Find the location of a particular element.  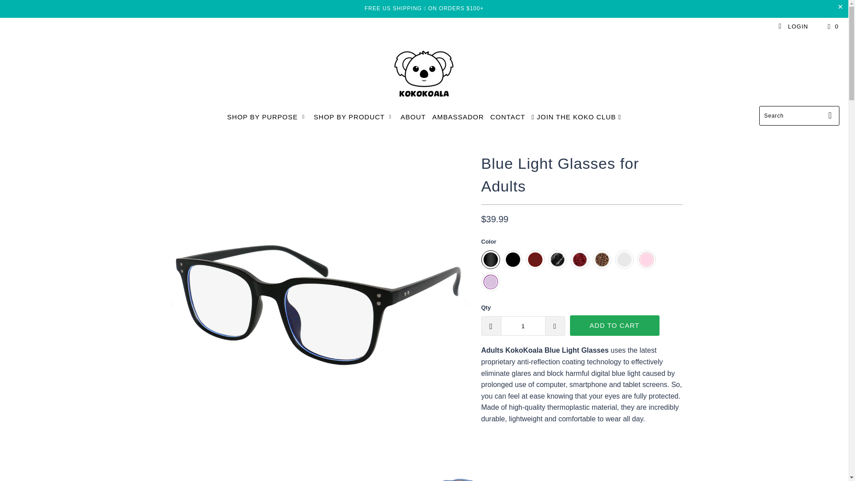

My Account  is located at coordinates (793, 26).